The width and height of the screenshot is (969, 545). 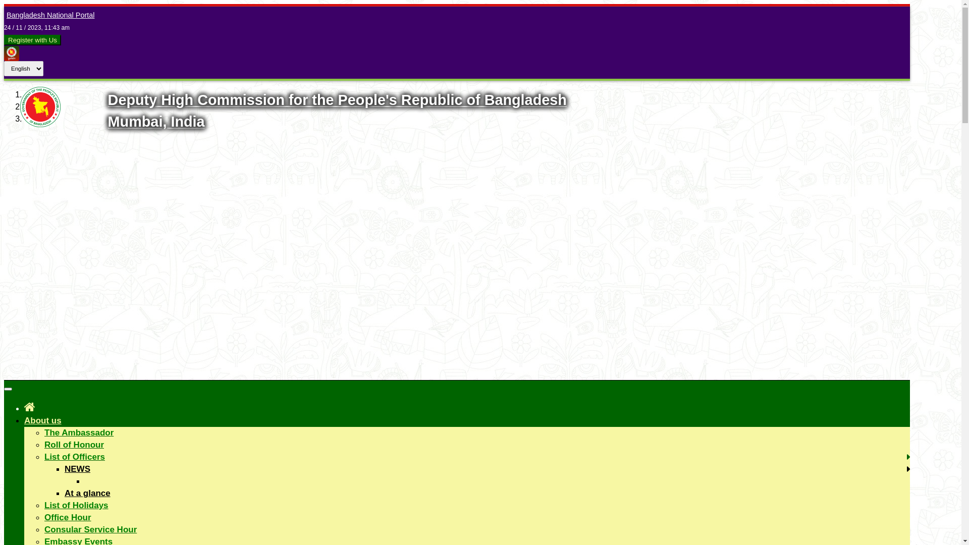 I want to click on Roll of Honour, so click(x=74, y=445).